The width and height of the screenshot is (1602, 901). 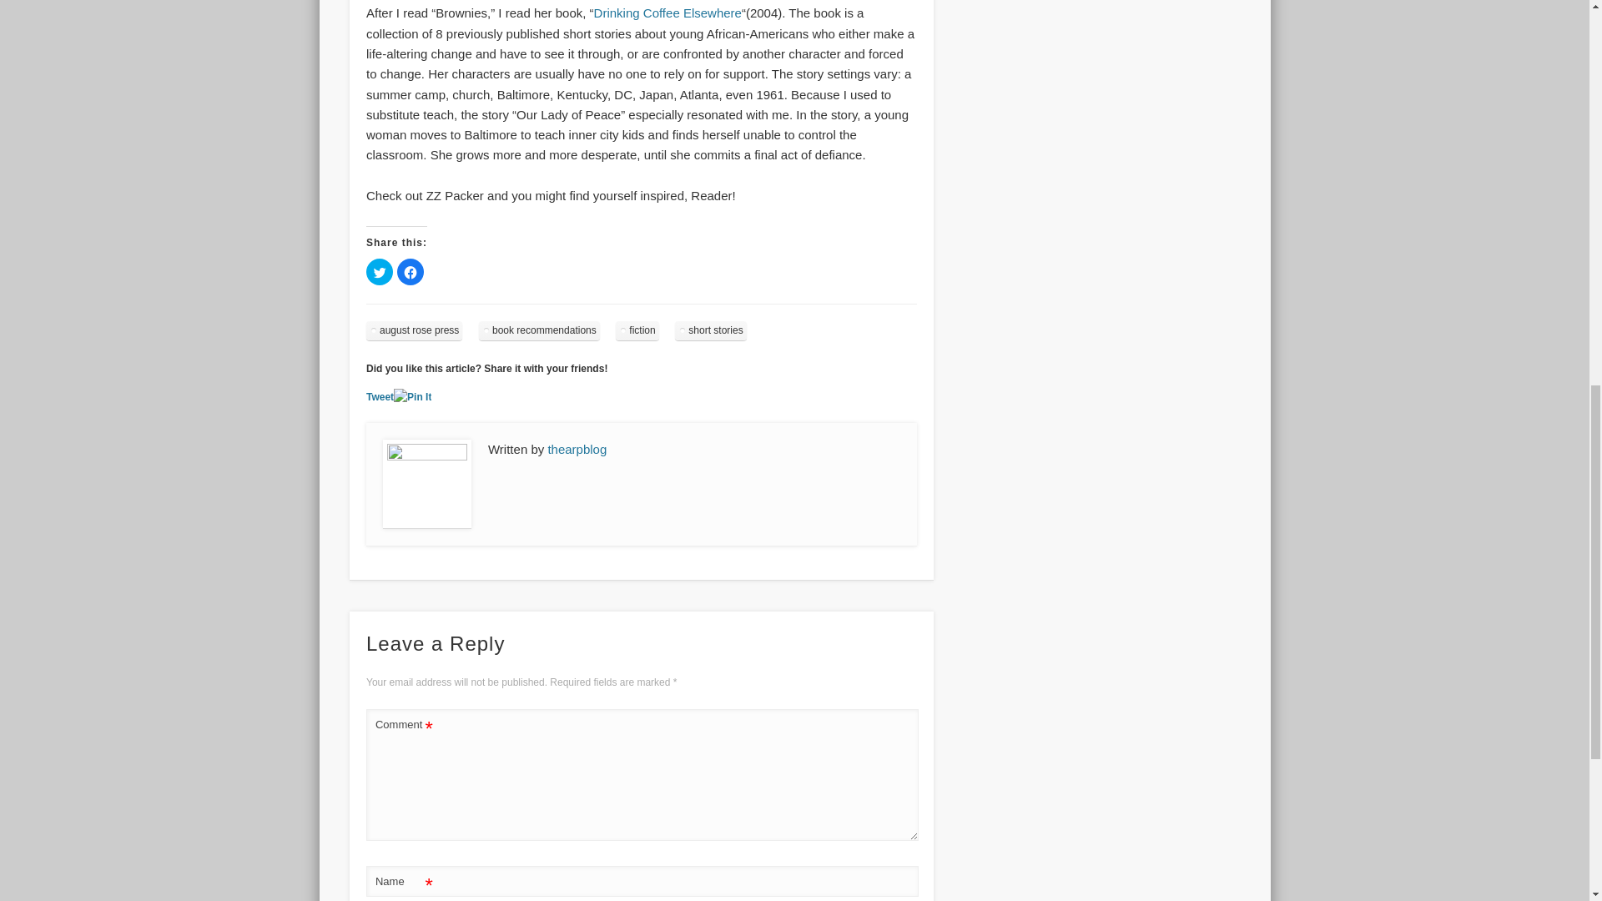 I want to click on Tweet, so click(x=380, y=396).